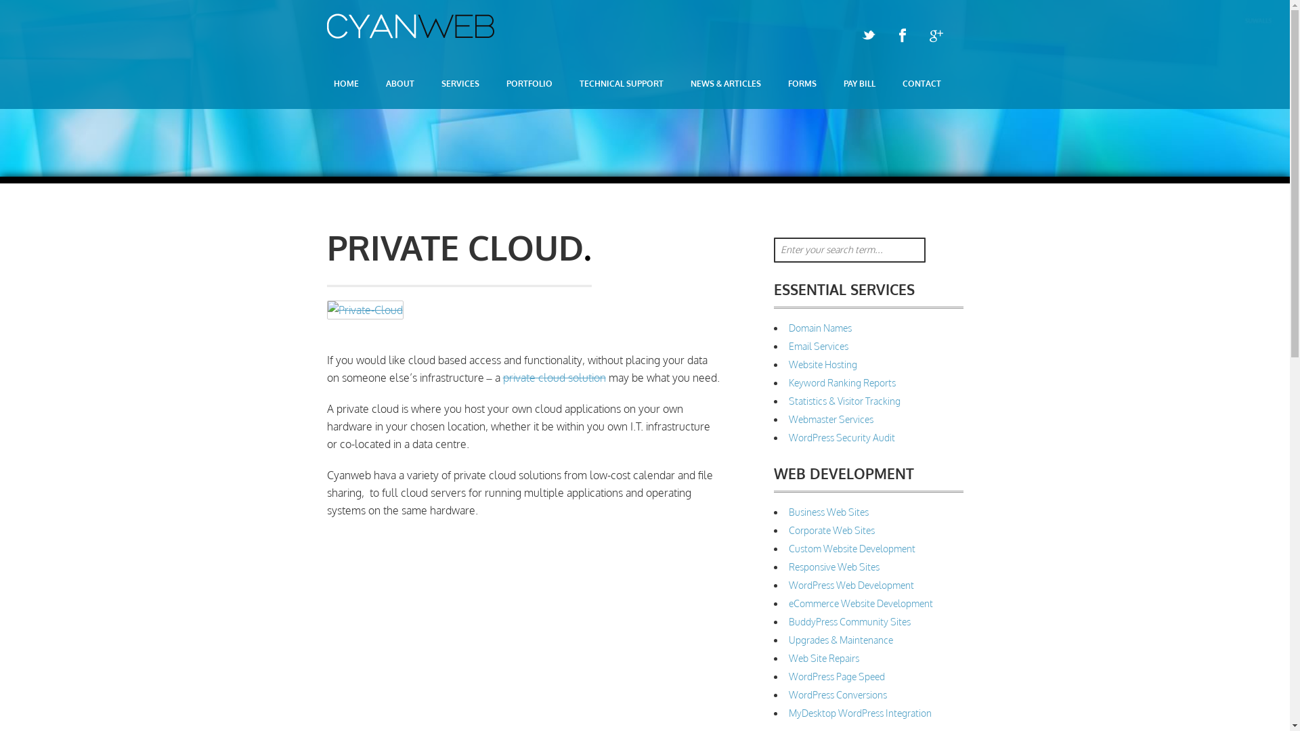  I want to click on Statistics & Visitor Tracking, so click(844, 401).